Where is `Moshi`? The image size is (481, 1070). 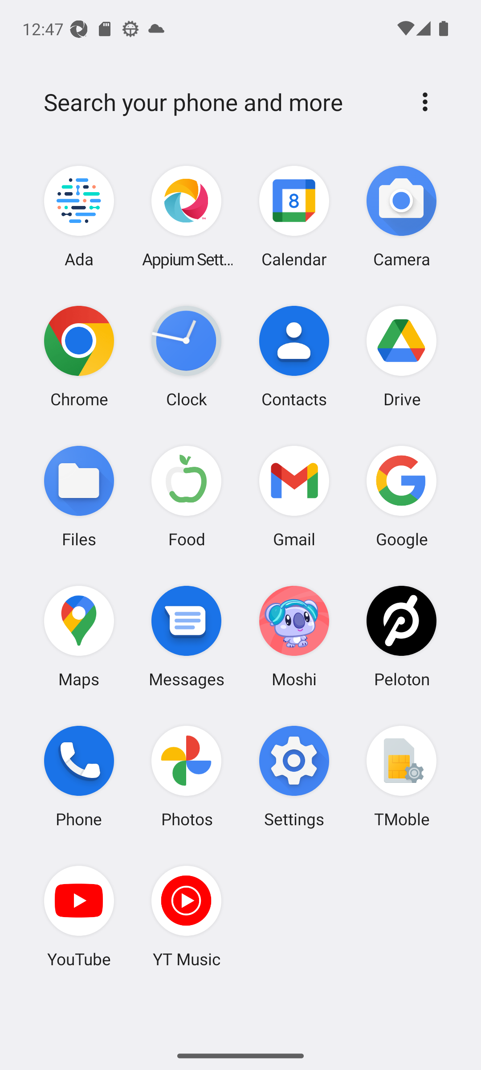
Moshi is located at coordinates (294, 636).